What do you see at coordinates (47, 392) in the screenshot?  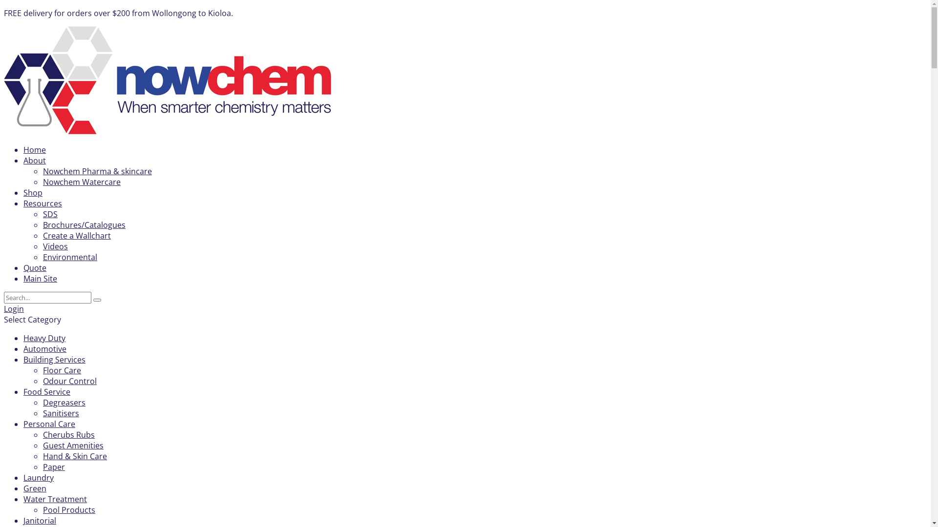 I see `Food Service` at bounding box center [47, 392].